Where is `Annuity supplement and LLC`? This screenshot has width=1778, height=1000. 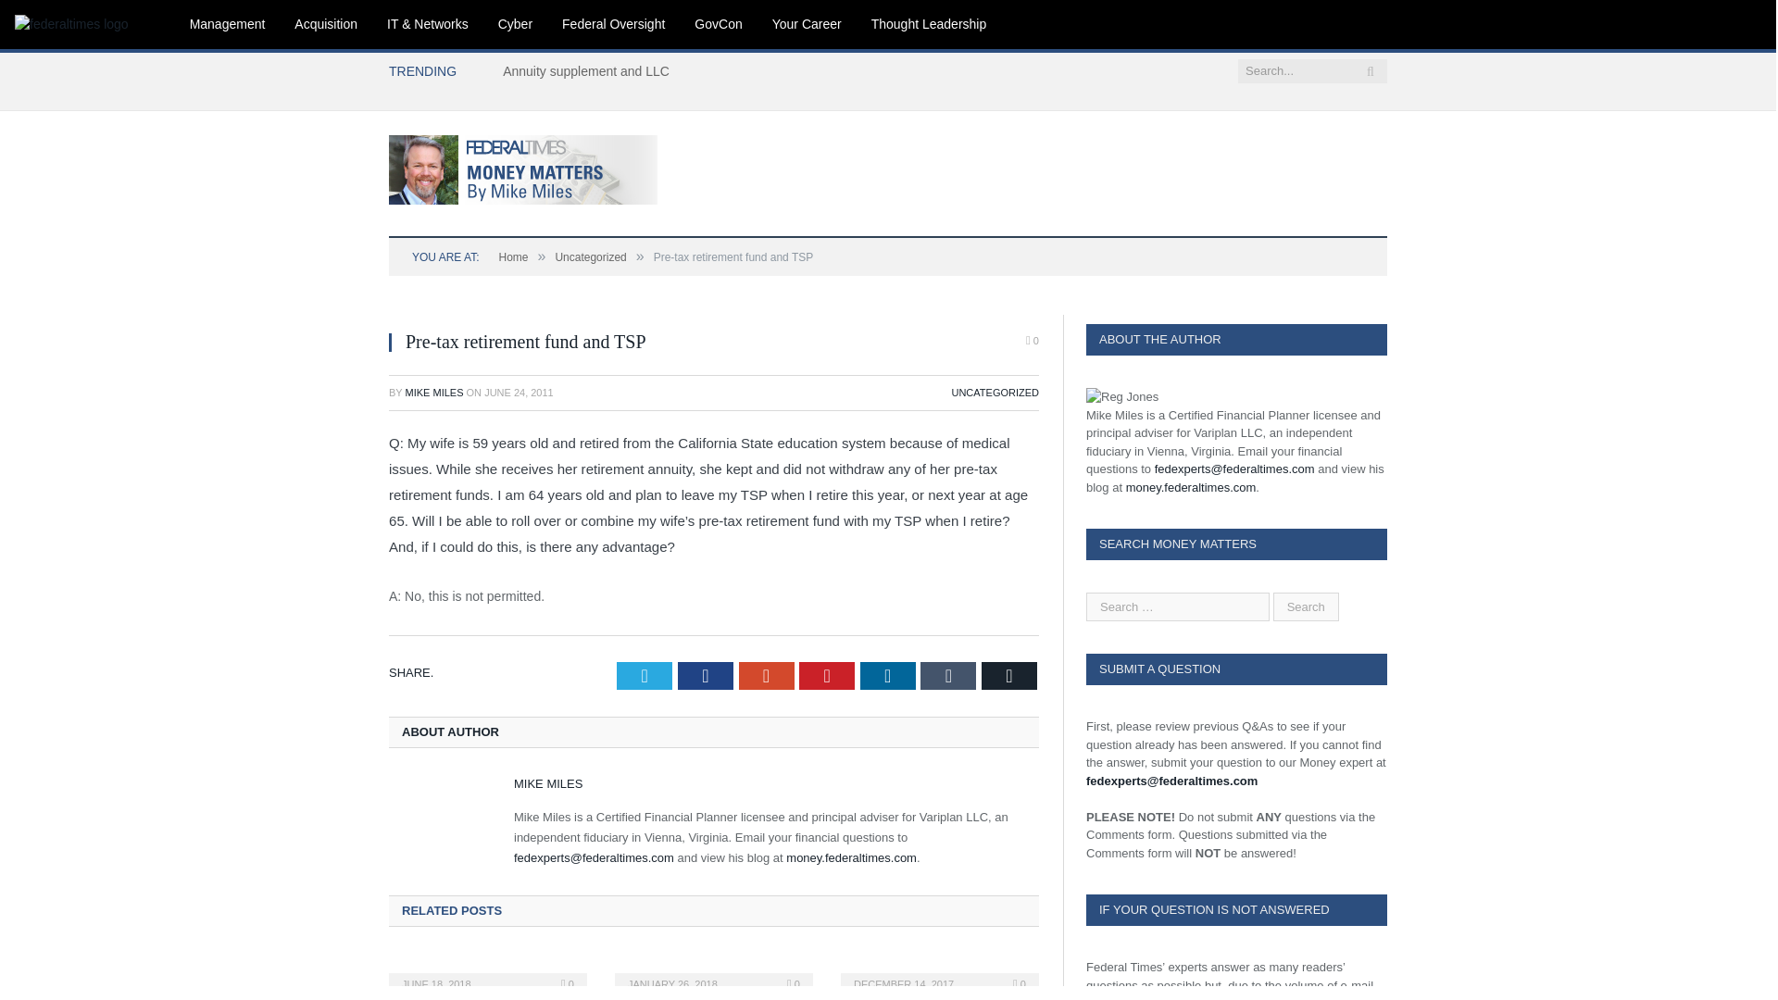
Annuity supplement and LLC is located at coordinates (591, 71).